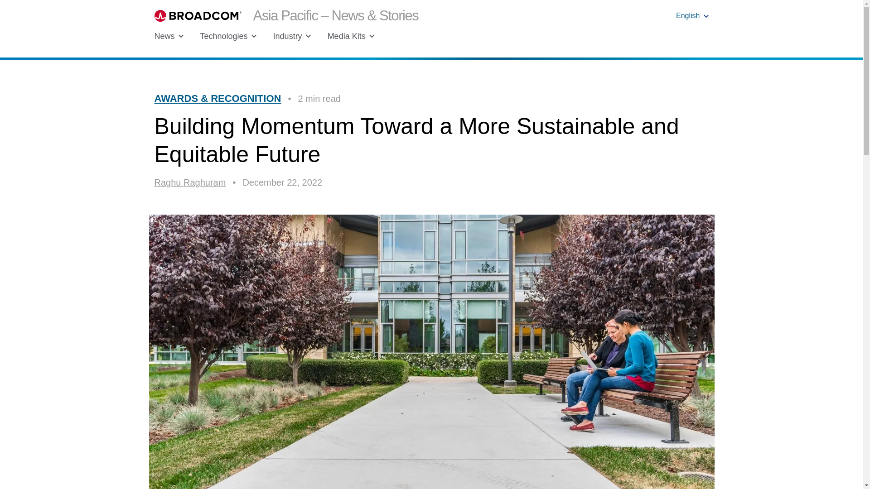 This screenshot has height=489, width=870. I want to click on Chevron Down Icon, so click(254, 36).